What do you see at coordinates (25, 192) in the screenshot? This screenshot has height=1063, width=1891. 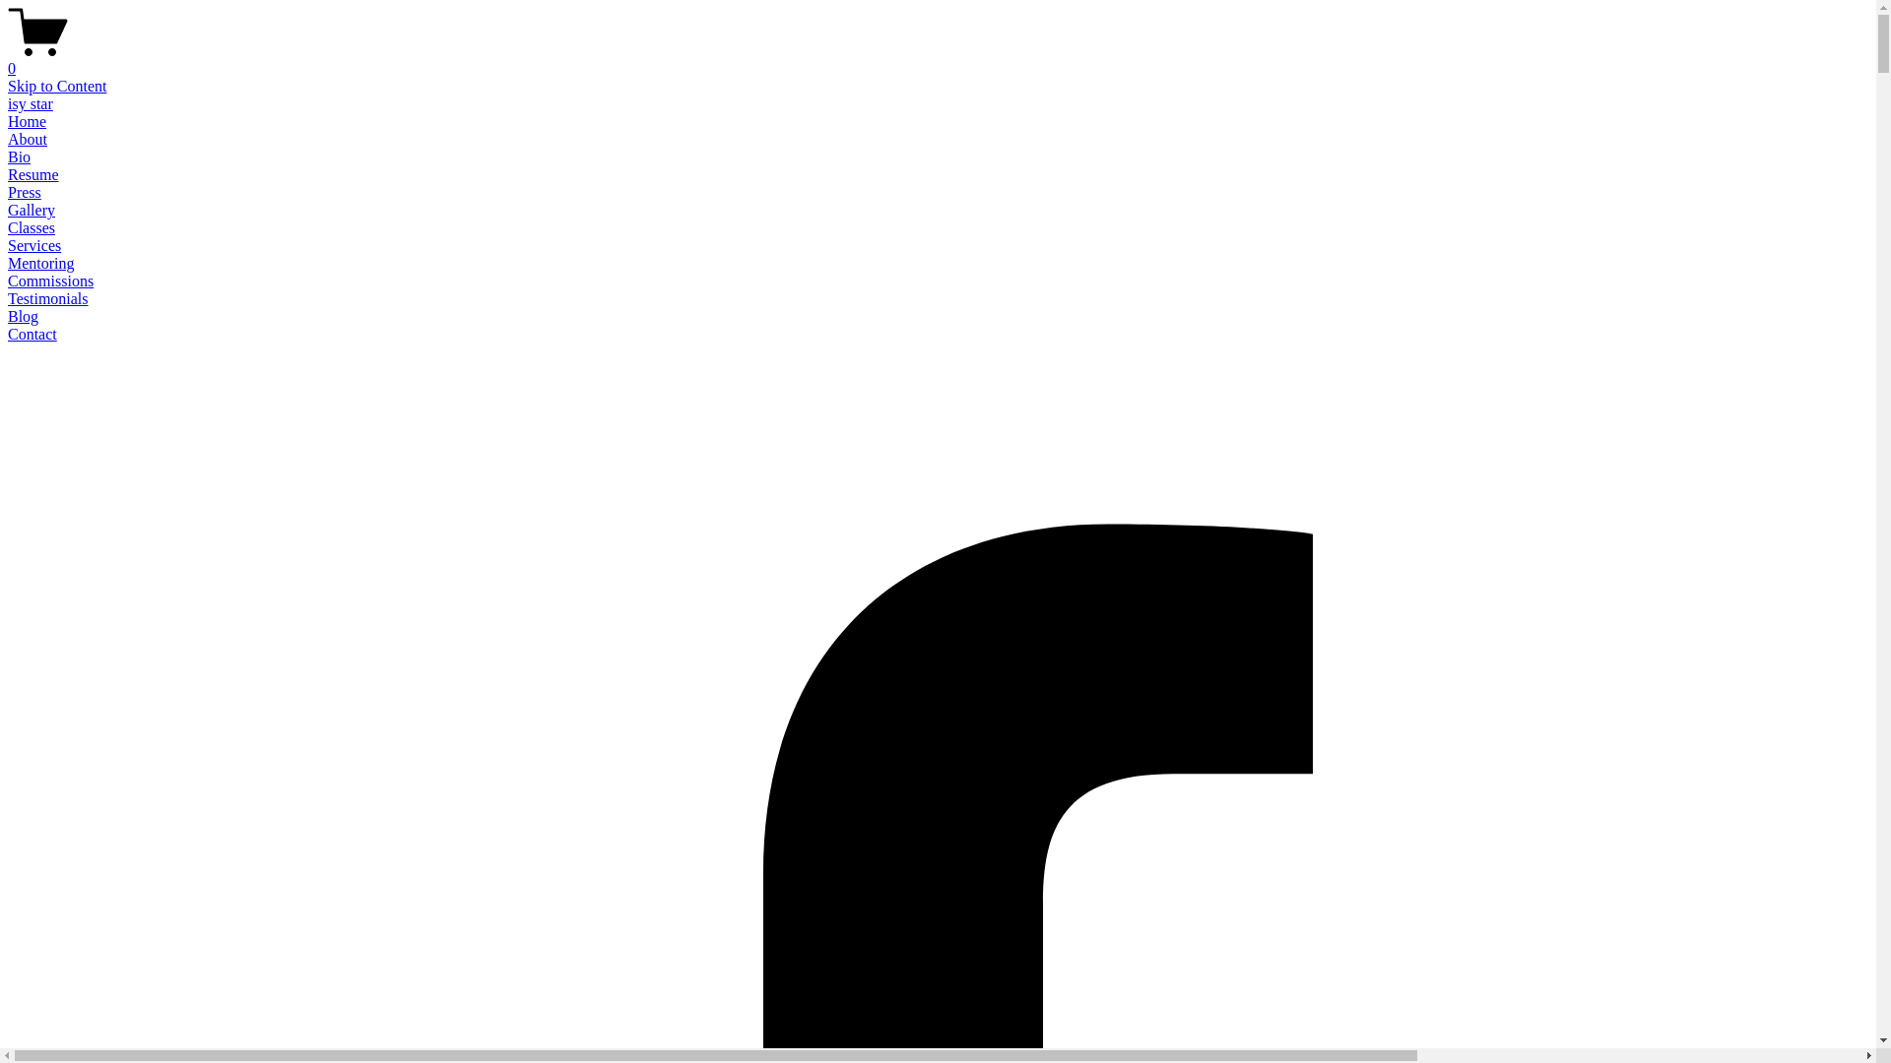 I see `Press` at bounding box center [25, 192].